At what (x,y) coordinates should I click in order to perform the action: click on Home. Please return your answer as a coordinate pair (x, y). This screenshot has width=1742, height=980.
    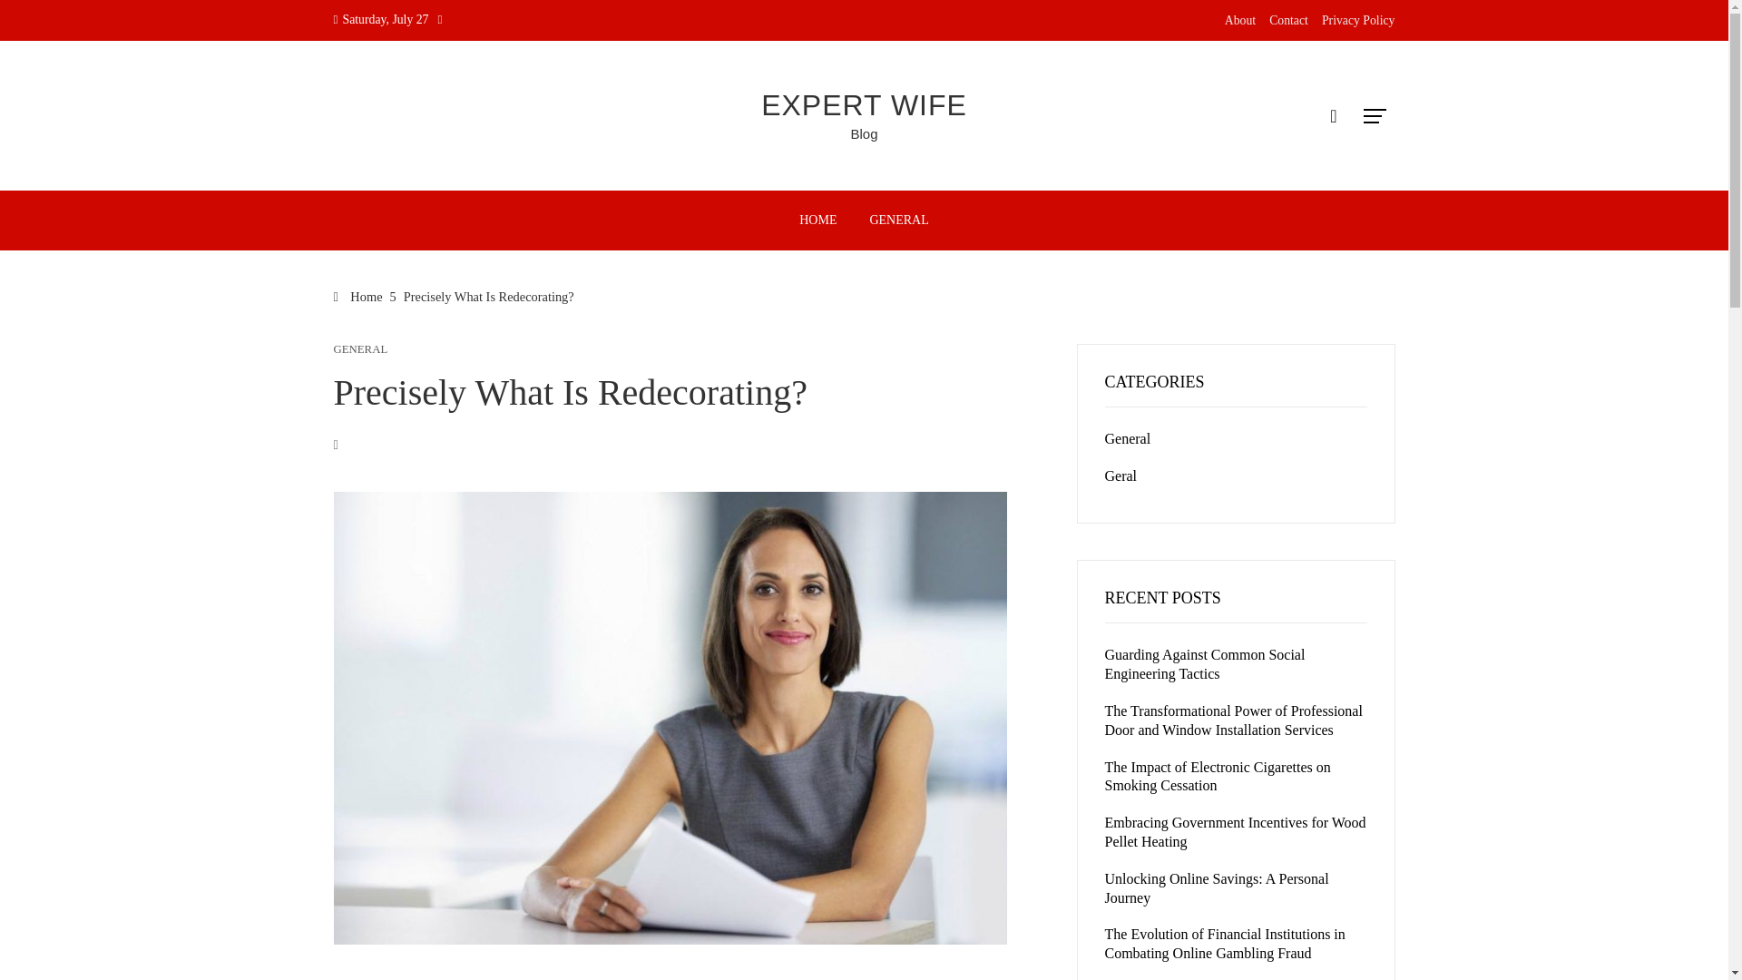
    Looking at the image, I should click on (358, 296).